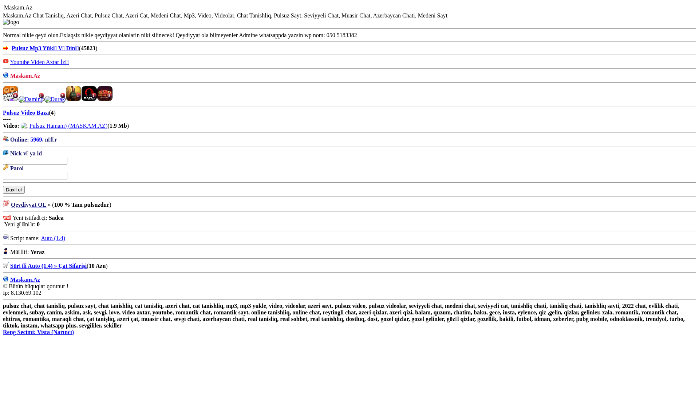  I want to click on Parol, so click(35, 175).